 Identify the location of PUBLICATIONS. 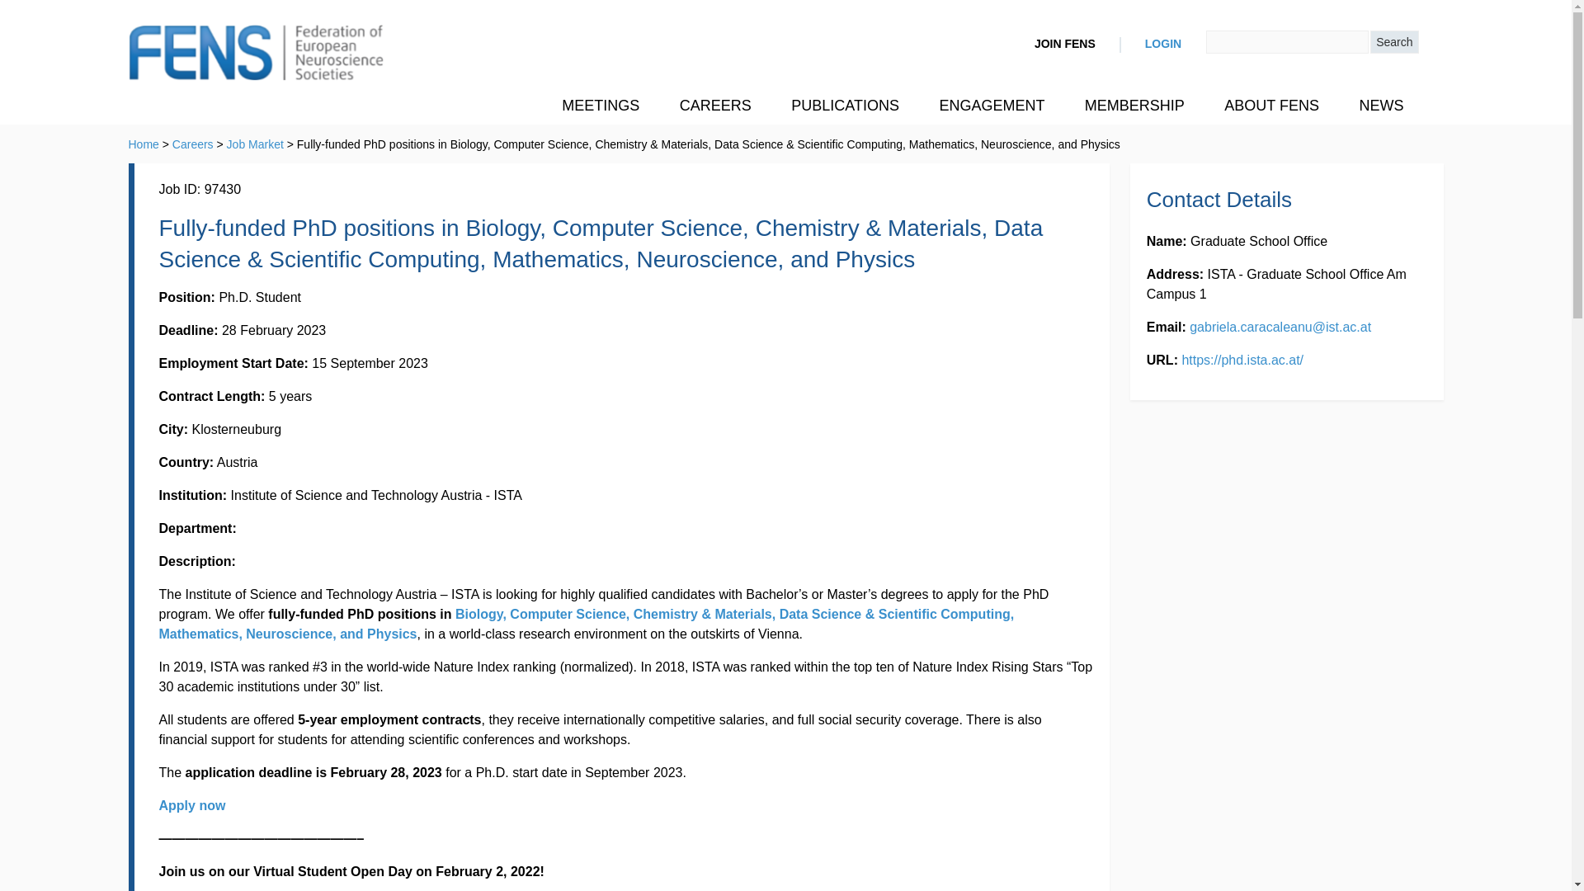
(845, 106).